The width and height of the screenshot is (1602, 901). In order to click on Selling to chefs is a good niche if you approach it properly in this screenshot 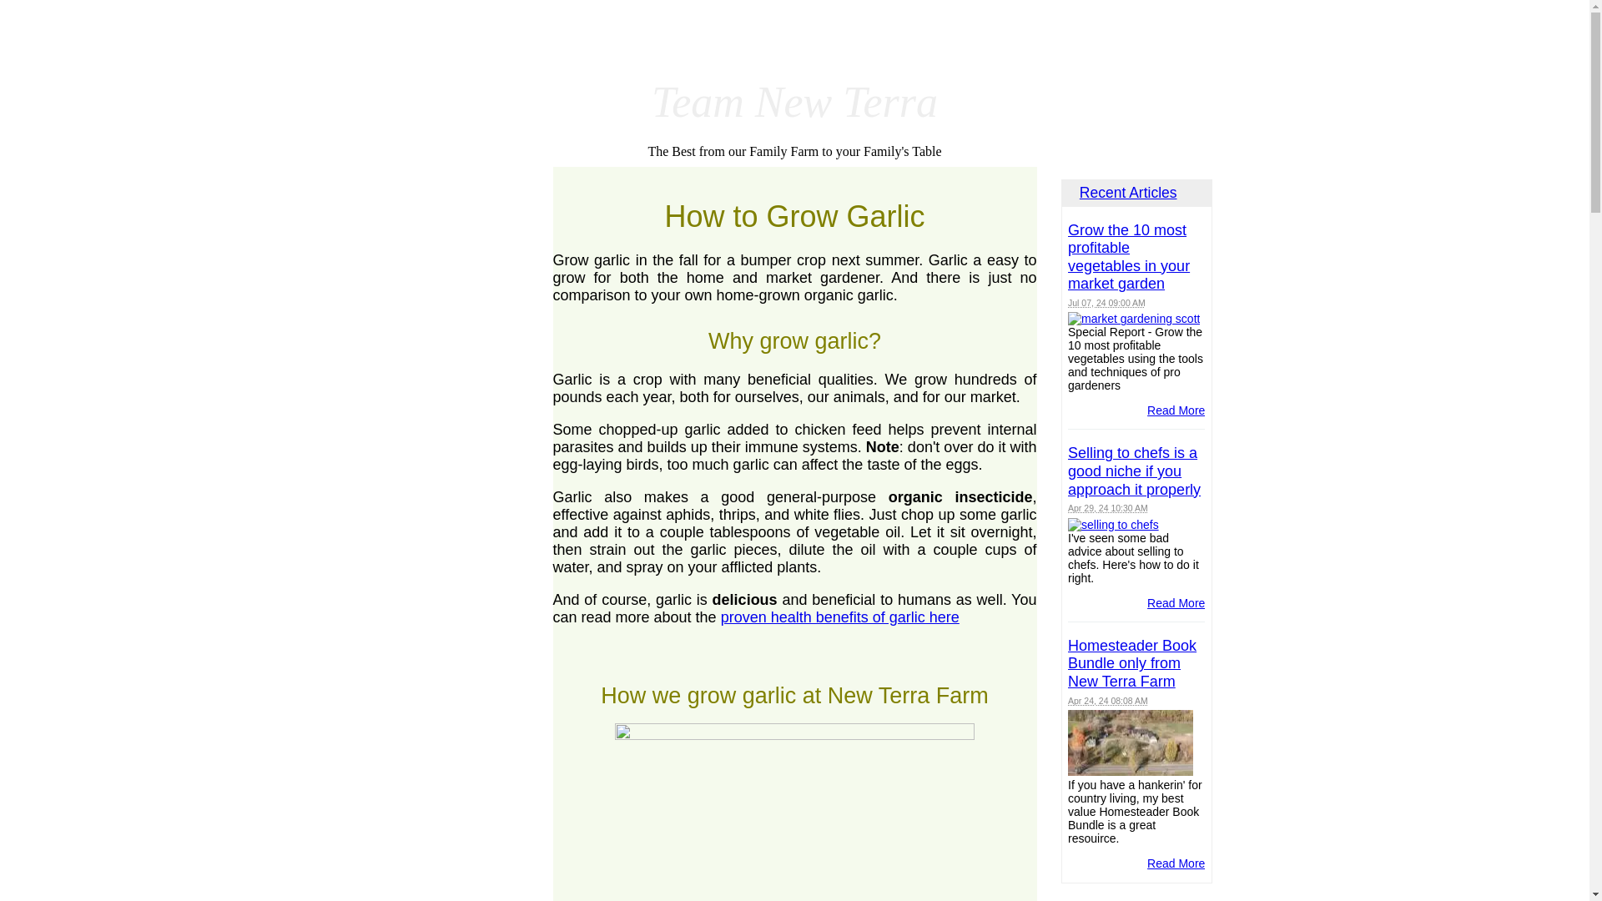, I will do `click(1134, 471)`.